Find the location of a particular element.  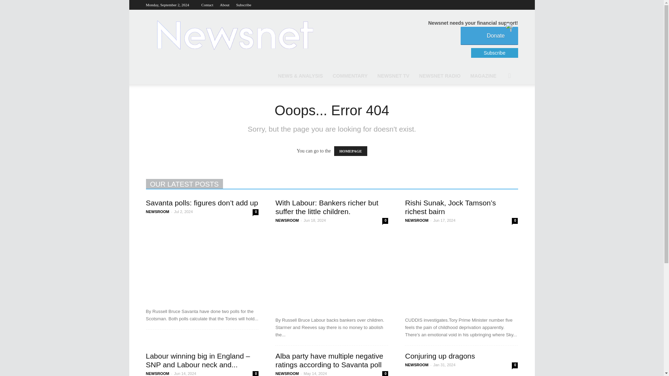

COMMENTARY is located at coordinates (350, 76).